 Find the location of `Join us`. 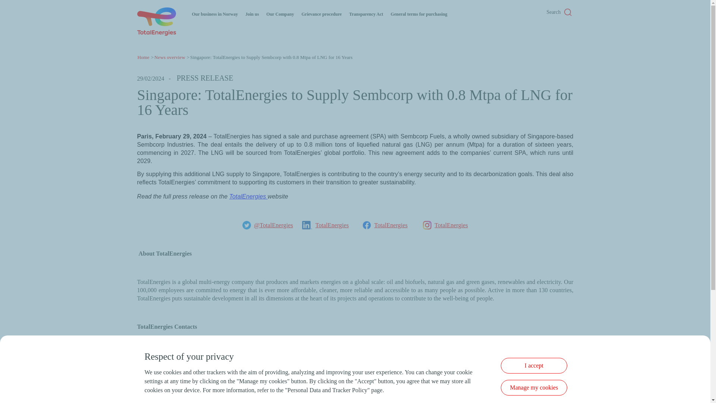

Join us is located at coordinates (252, 14).